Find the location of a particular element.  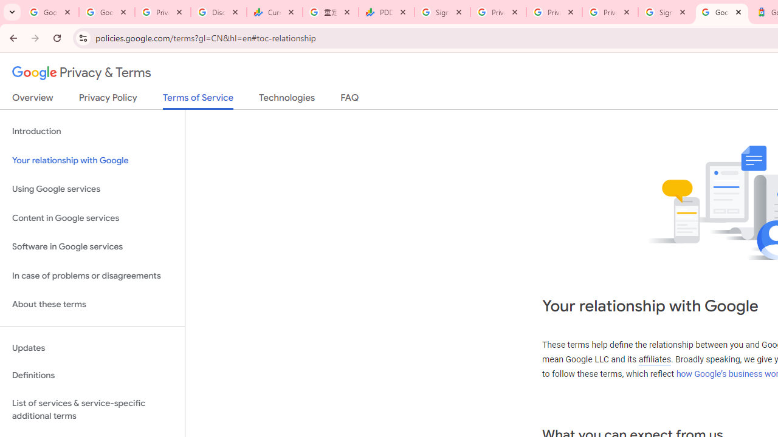

Privacy Checkup is located at coordinates (554, 12).